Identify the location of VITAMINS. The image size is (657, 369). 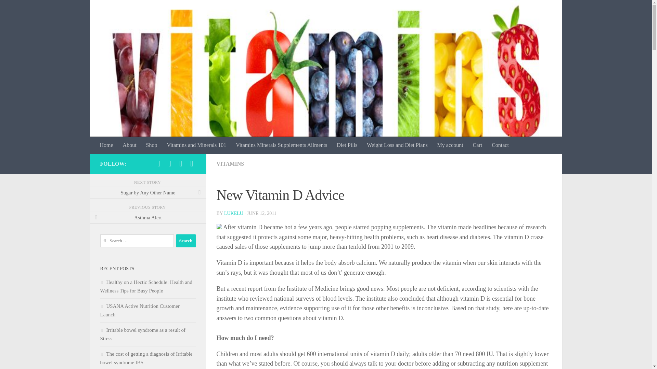
(230, 164).